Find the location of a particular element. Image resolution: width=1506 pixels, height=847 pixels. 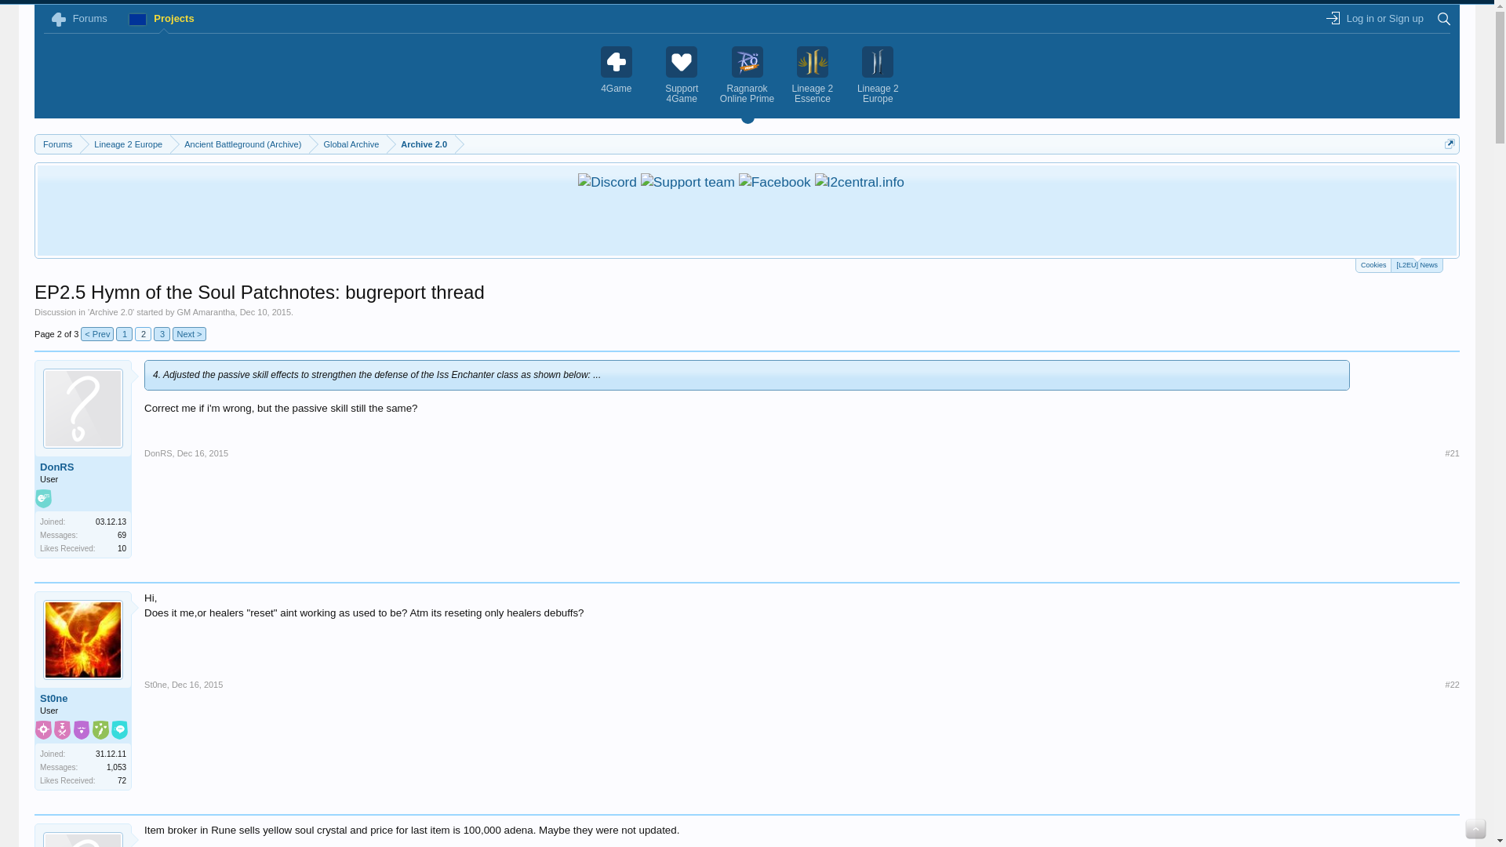

GM Amarantha is located at coordinates (206, 312).